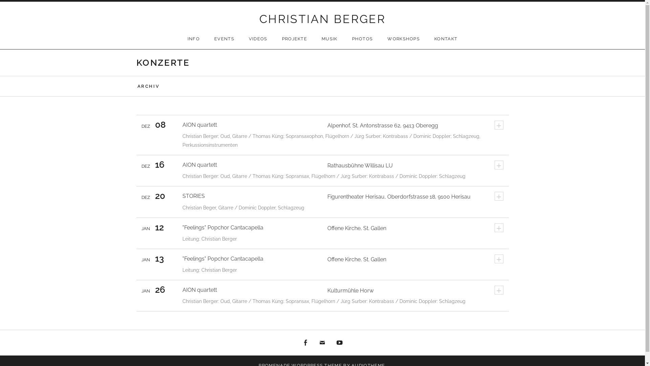 The width and height of the screenshot is (650, 366). I want to click on EVENTS, so click(224, 39).